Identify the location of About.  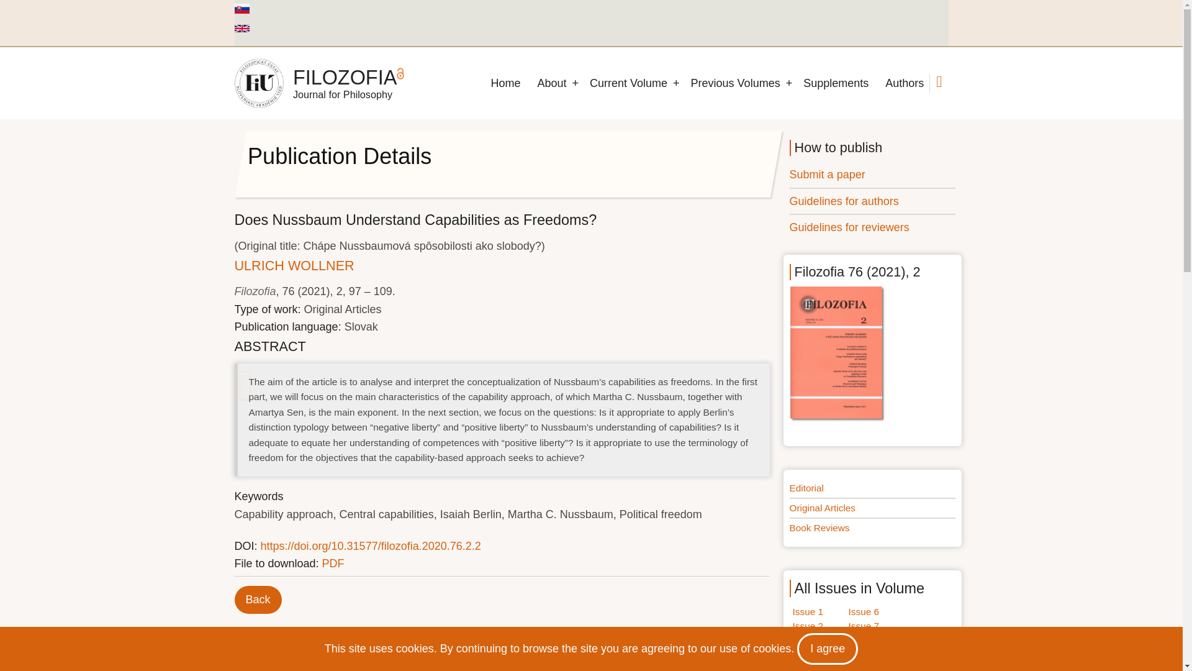
(551, 83).